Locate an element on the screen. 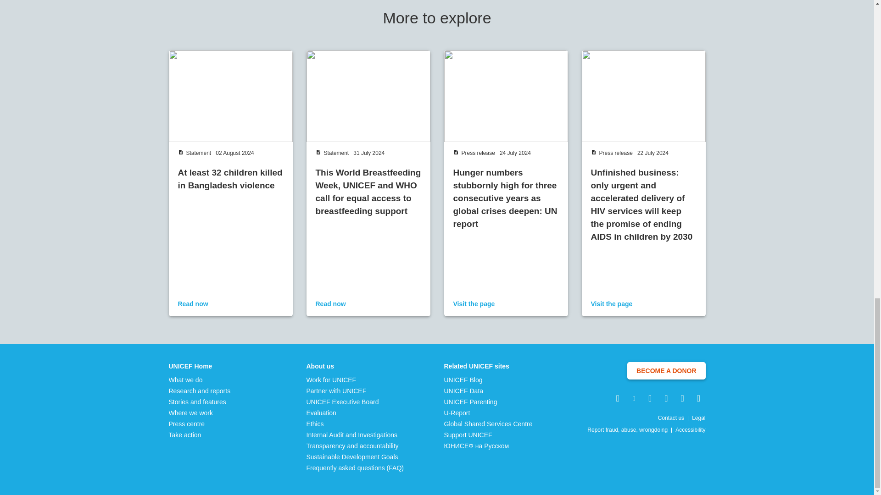  About us is located at coordinates (355, 366).